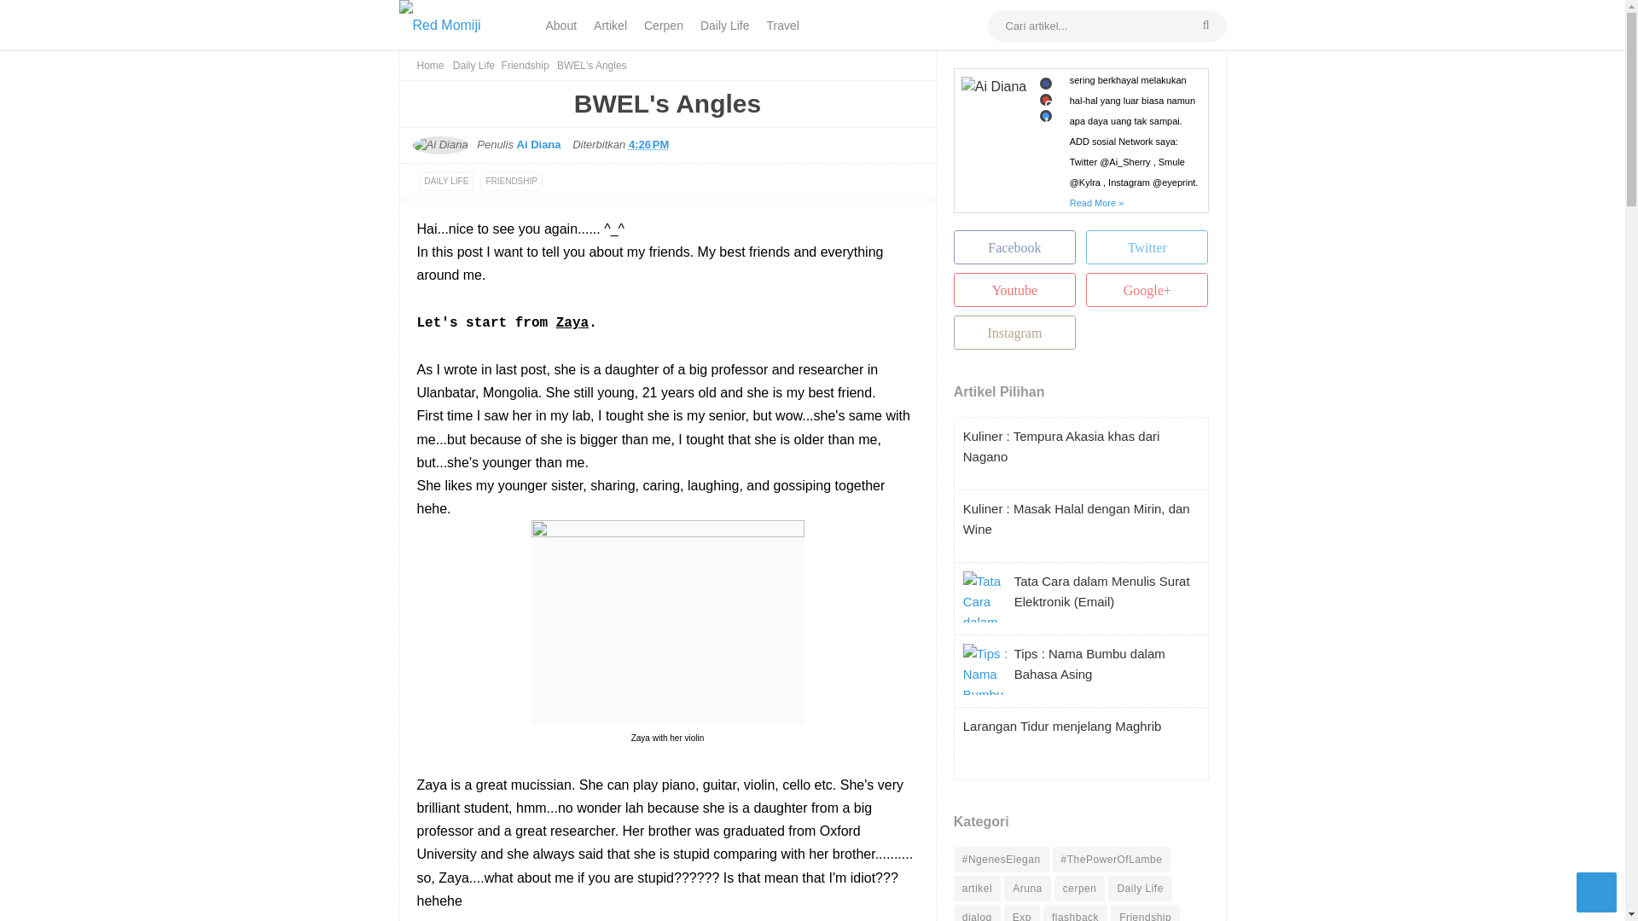  What do you see at coordinates (663, 26) in the screenshot?
I see `Cerpen` at bounding box center [663, 26].